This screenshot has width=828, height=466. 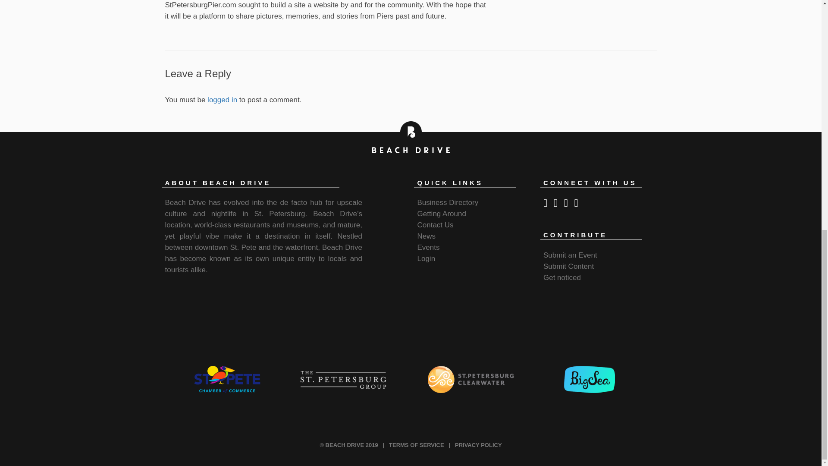 I want to click on Submit Content, so click(x=568, y=267).